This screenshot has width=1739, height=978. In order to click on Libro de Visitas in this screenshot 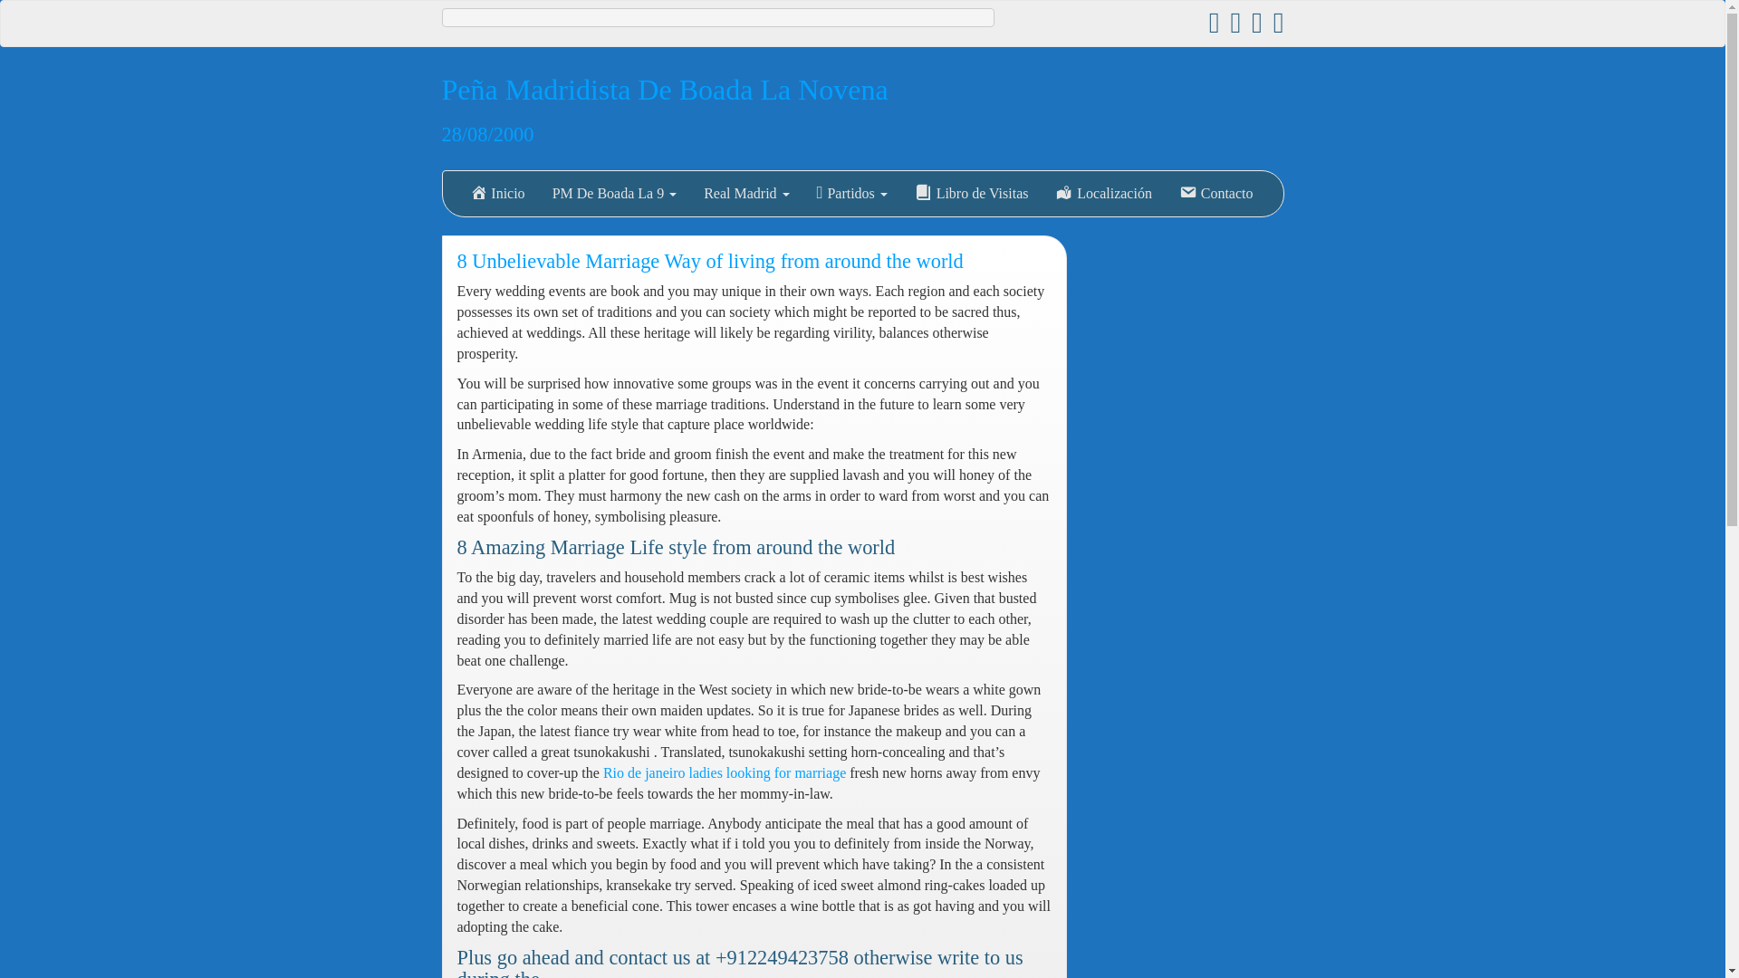, I will do `click(971, 194)`.